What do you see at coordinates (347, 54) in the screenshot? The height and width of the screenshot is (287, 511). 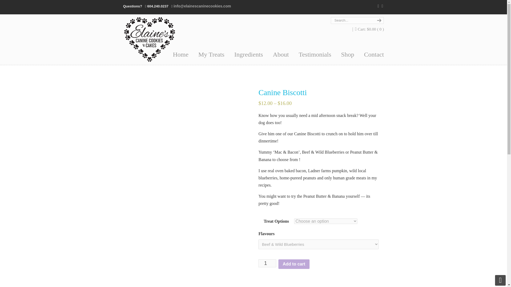 I see `Shop` at bounding box center [347, 54].